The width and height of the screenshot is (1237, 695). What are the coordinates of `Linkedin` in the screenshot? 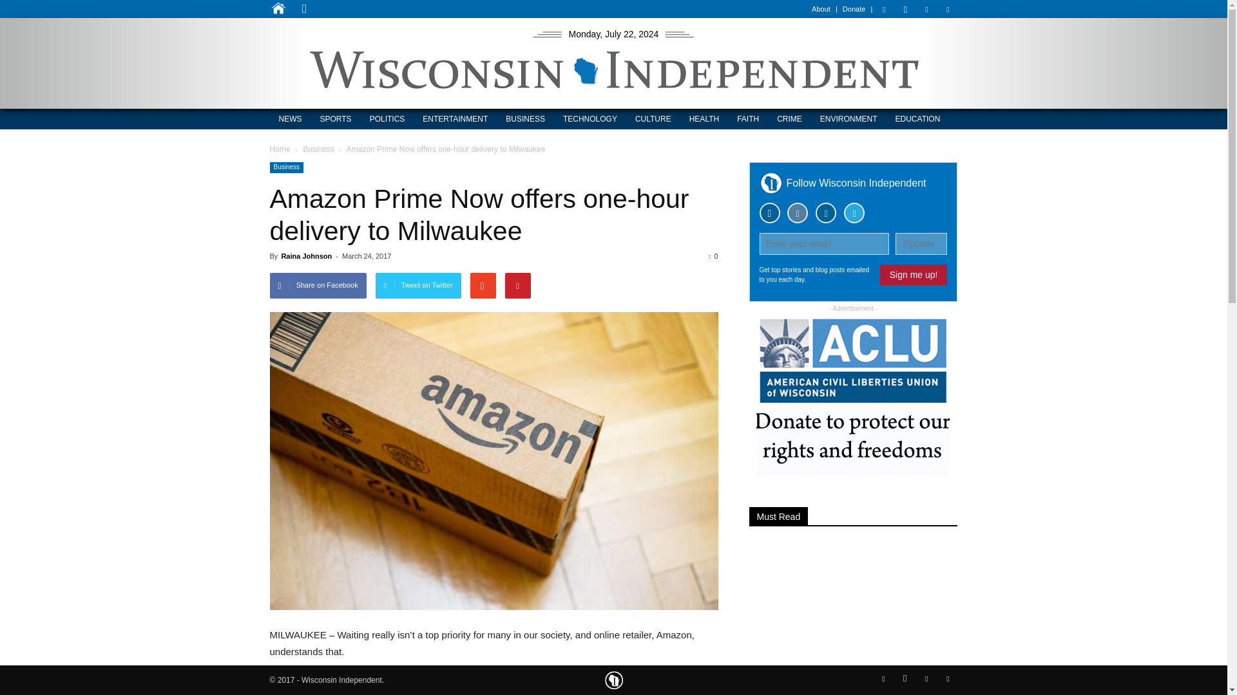 It's located at (926, 9).